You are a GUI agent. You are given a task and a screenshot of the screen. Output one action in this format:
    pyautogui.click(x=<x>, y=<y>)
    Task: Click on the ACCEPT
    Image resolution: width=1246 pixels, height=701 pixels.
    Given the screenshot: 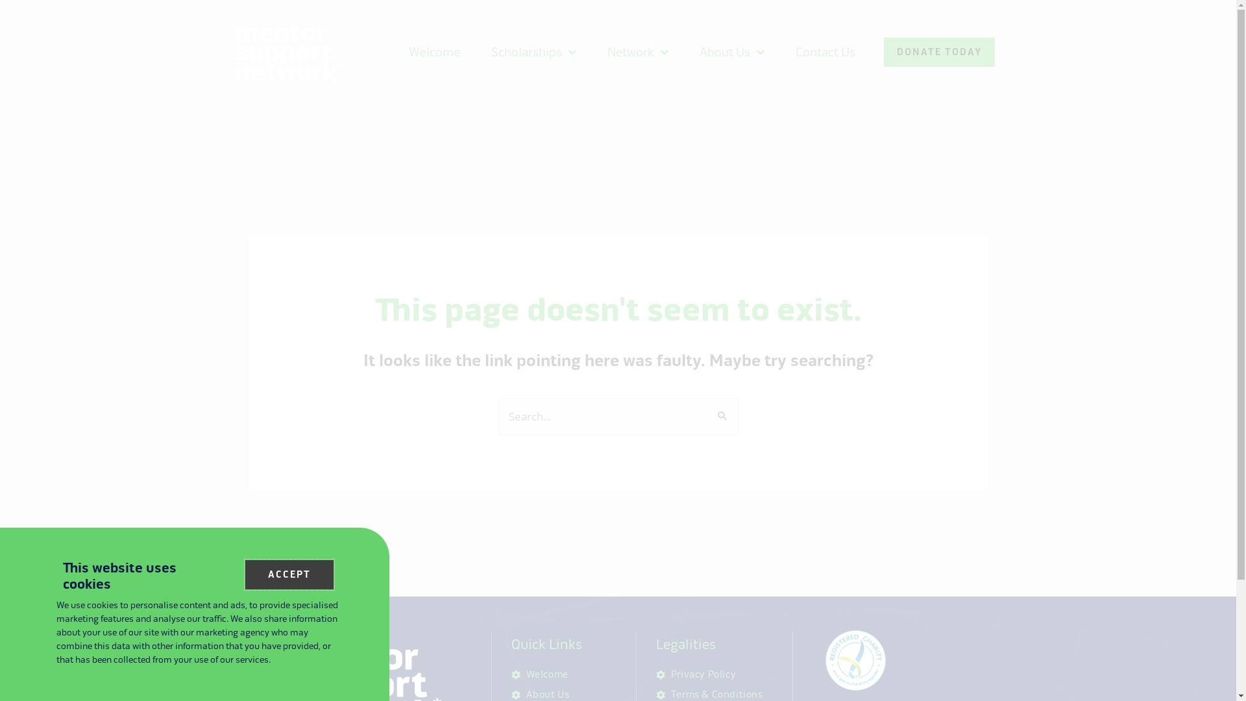 What is the action you would take?
    pyautogui.click(x=289, y=575)
    